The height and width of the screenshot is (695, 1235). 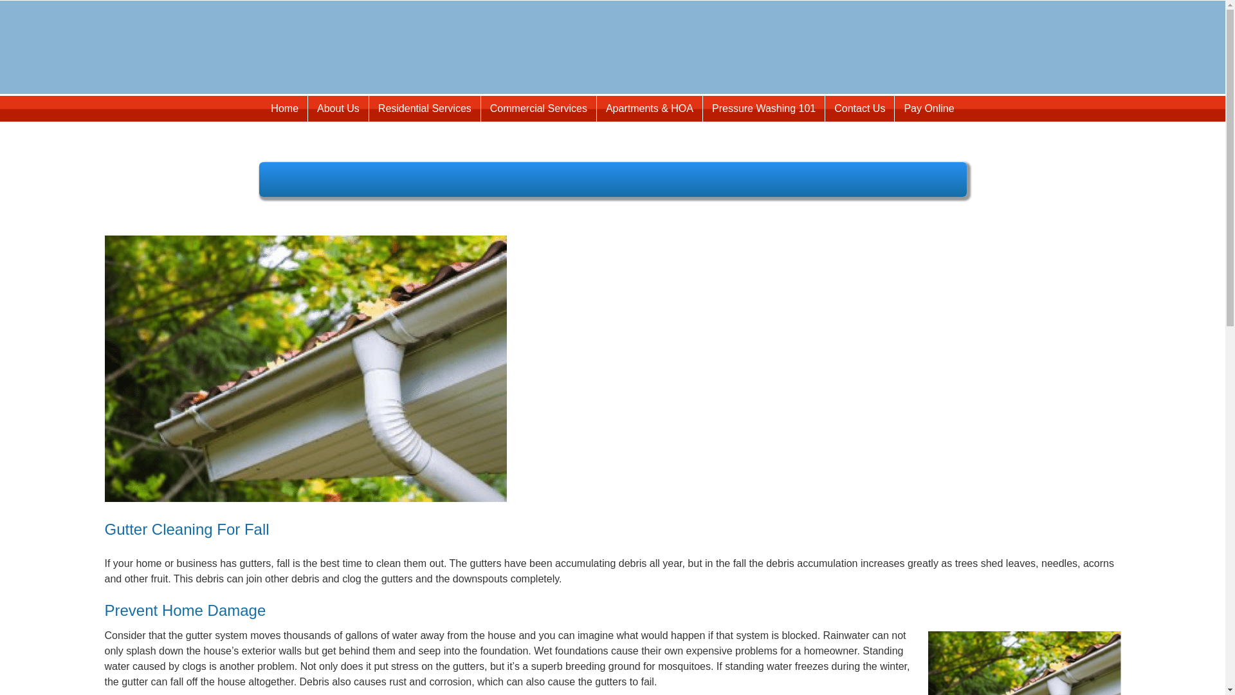 What do you see at coordinates (338, 109) in the screenshot?
I see `About Us` at bounding box center [338, 109].